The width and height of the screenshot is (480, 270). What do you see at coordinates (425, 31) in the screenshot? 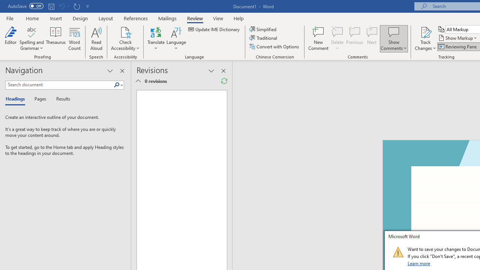
I see `Track Changes` at bounding box center [425, 31].